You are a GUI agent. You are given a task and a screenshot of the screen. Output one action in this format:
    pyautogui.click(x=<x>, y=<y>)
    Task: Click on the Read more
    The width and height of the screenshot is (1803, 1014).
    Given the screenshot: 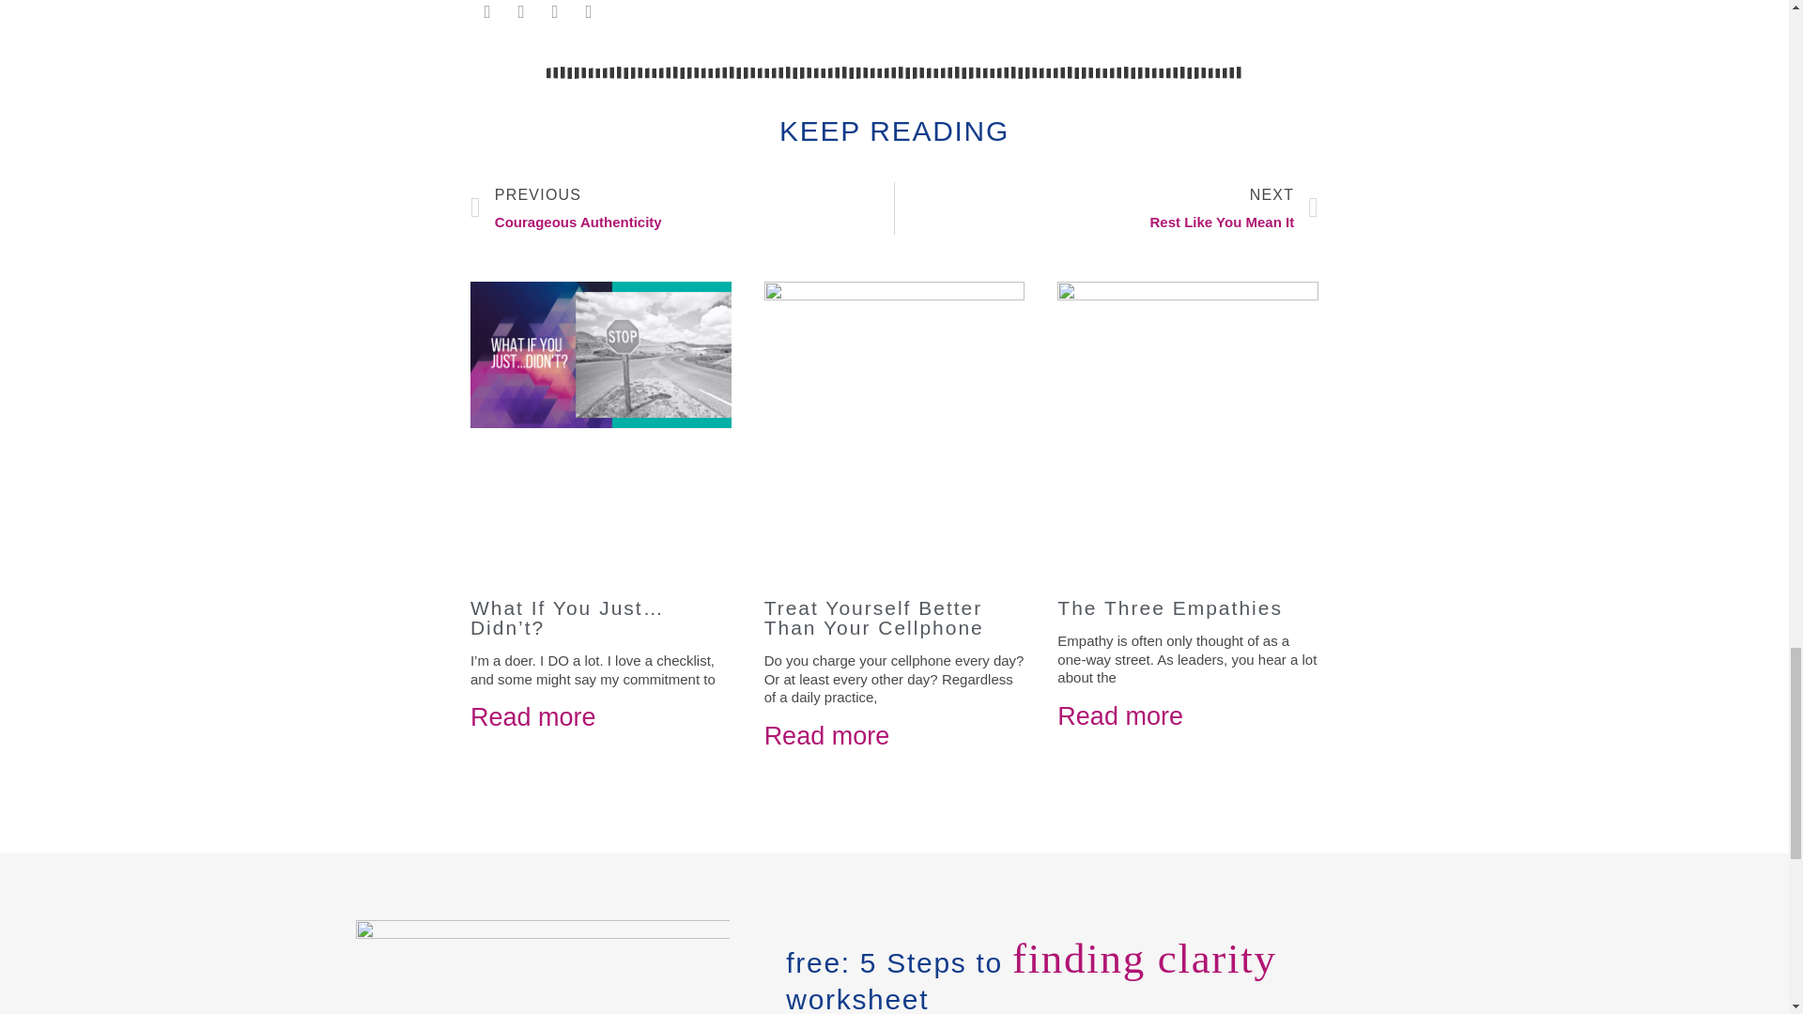 What is the action you would take?
    pyautogui.click(x=874, y=618)
    